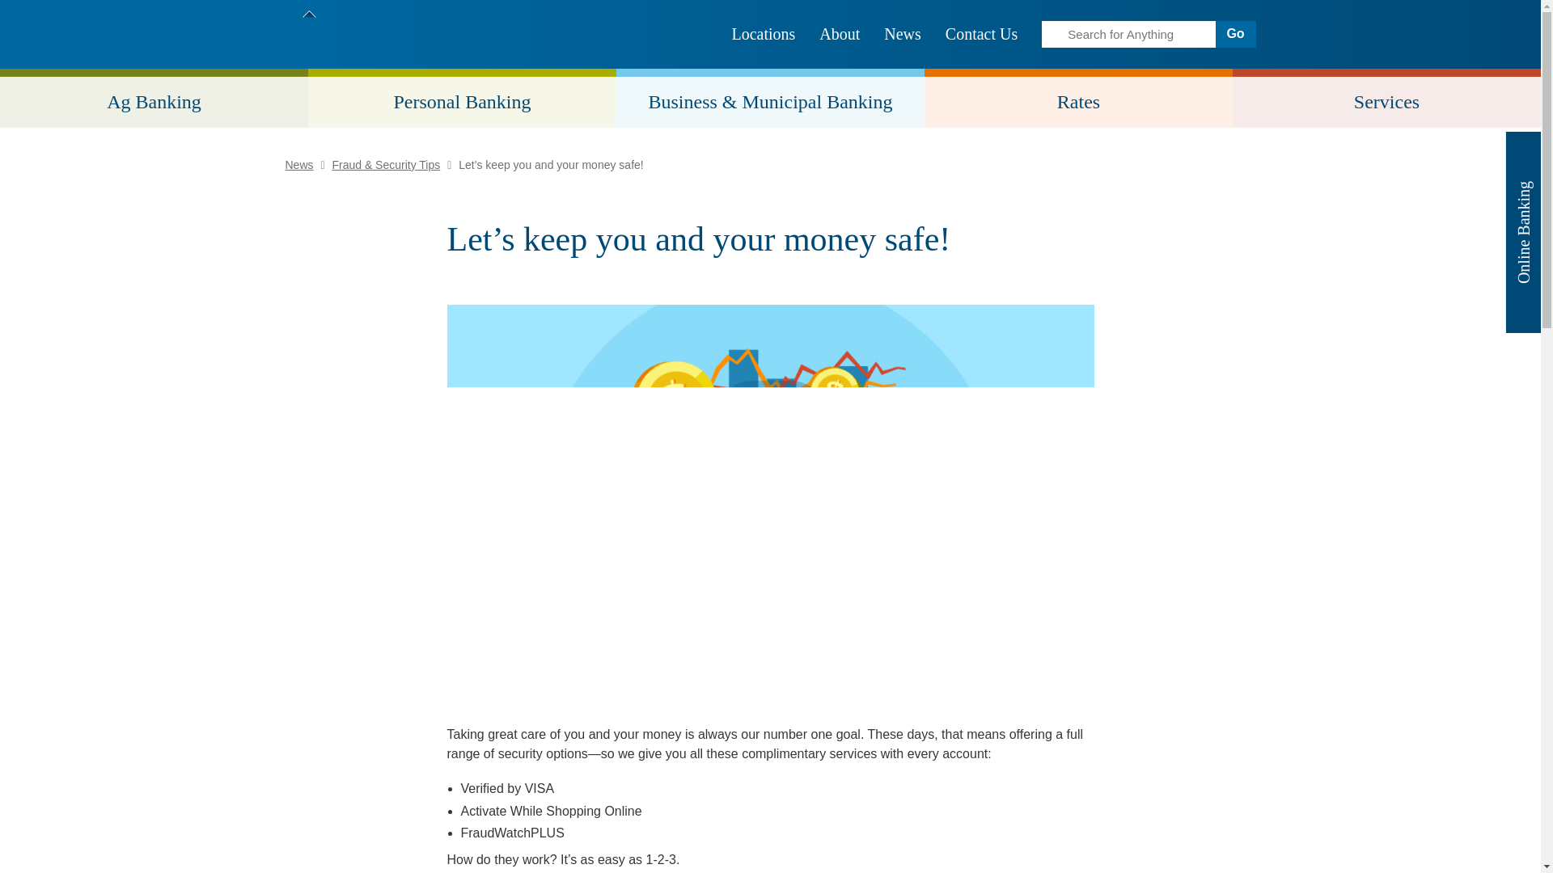 The height and width of the screenshot is (873, 1553). I want to click on Ag Banking, so click(154, 99).